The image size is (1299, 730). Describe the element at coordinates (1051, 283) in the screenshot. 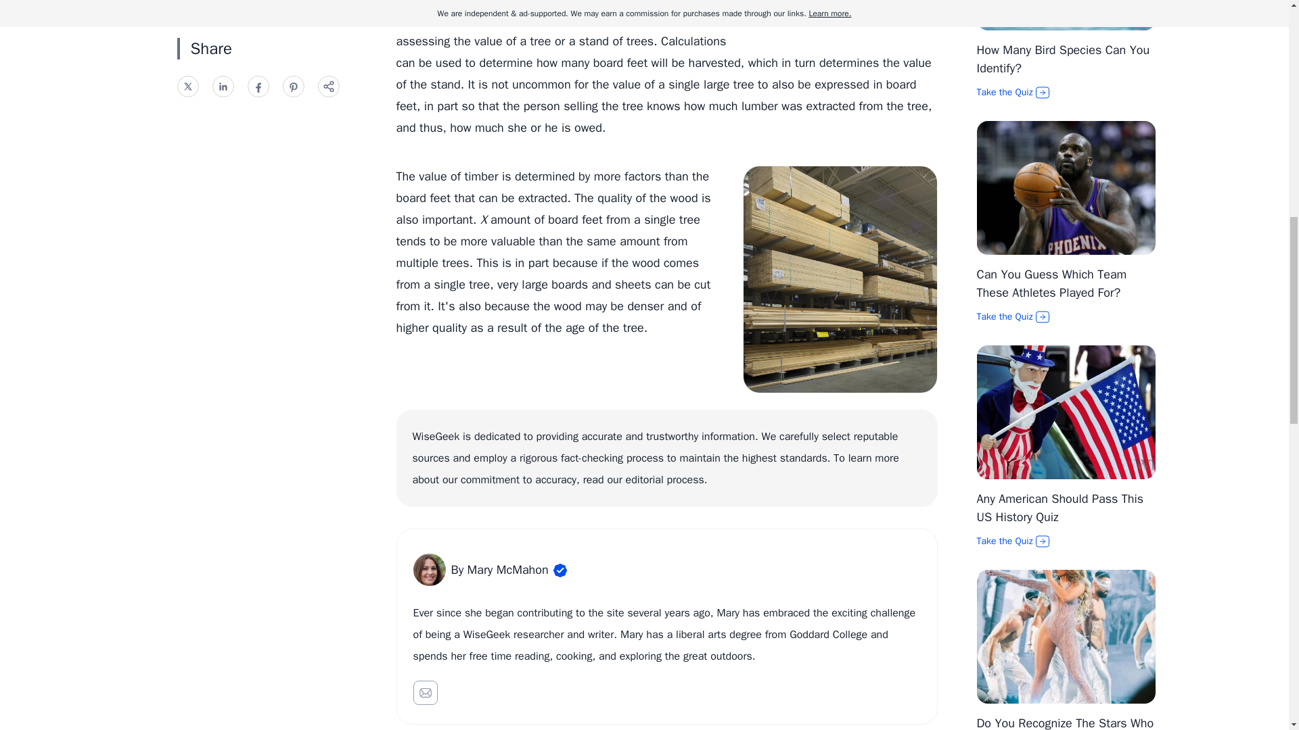

I see `Can You Guess Which Team These Athletes Played For?` at that location.